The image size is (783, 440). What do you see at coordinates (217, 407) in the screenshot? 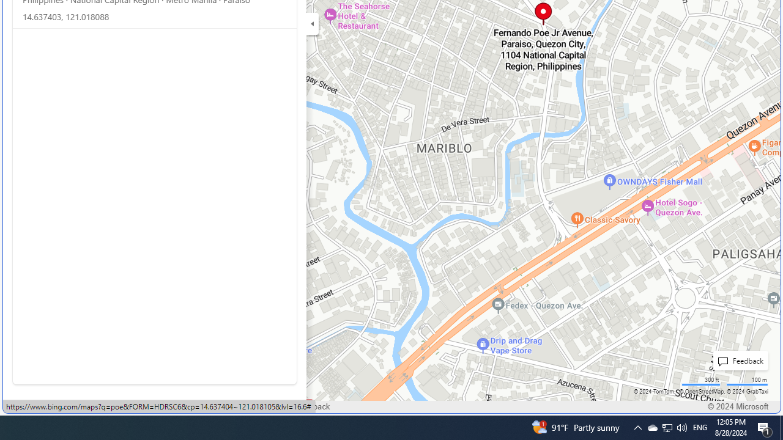
I see `About our ads` at bounding box center [217, 407].